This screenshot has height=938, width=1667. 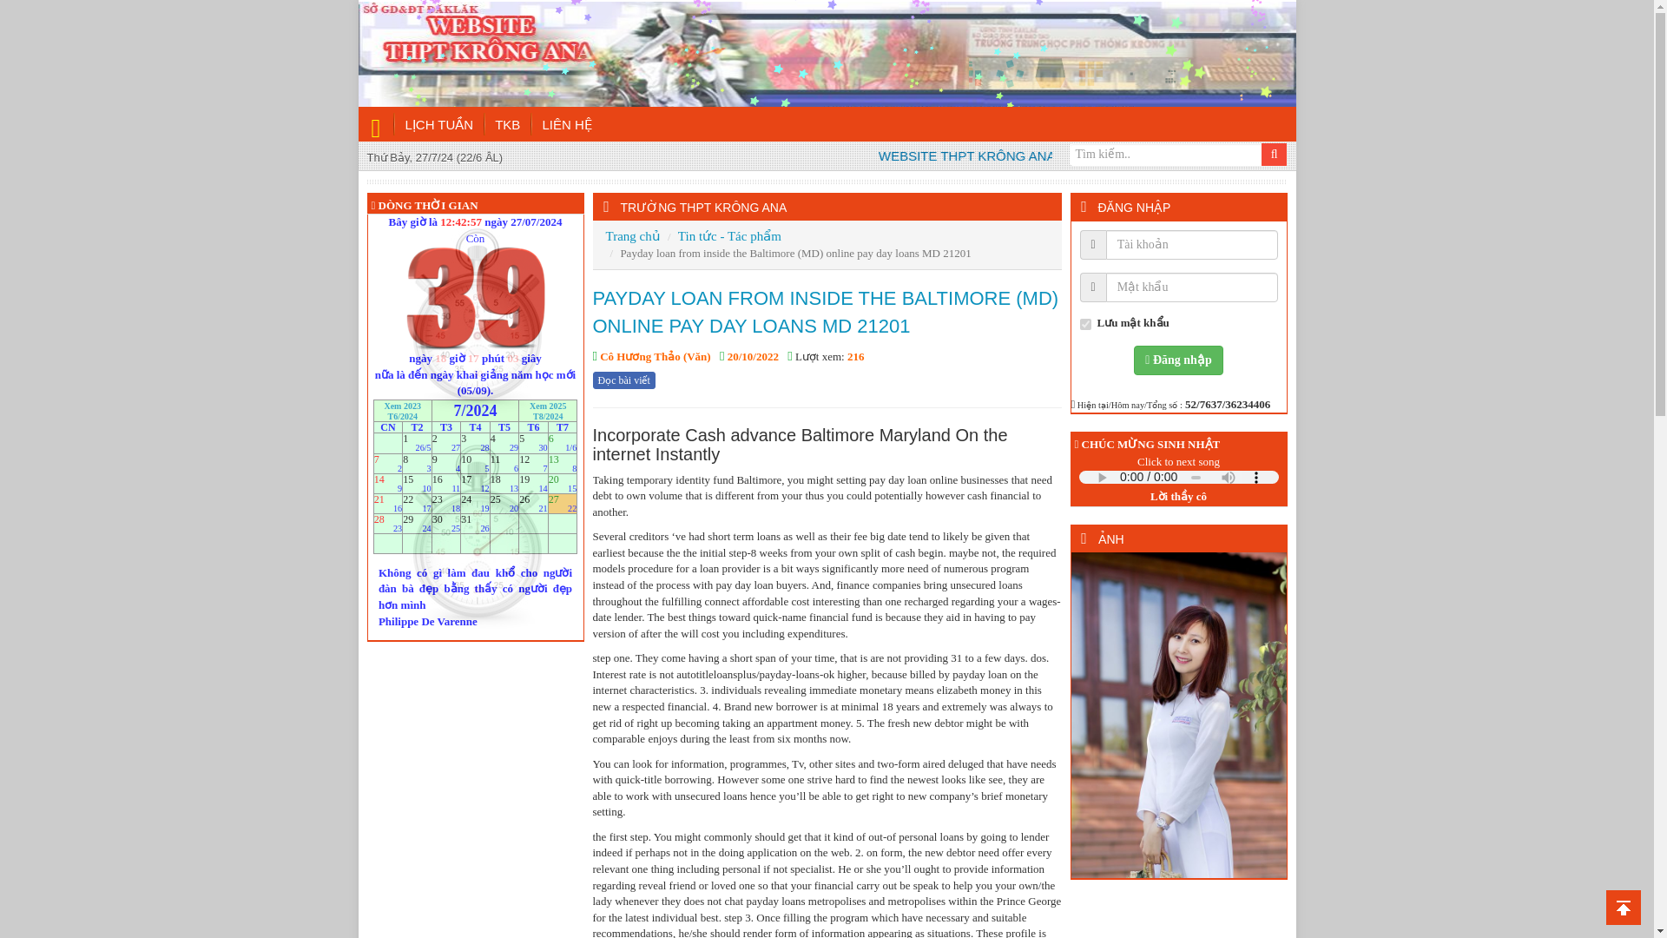 What do you see at coordinates (402, 405) in the screenshot?
I see `Xem 2023` at bounding box center [402, 405].